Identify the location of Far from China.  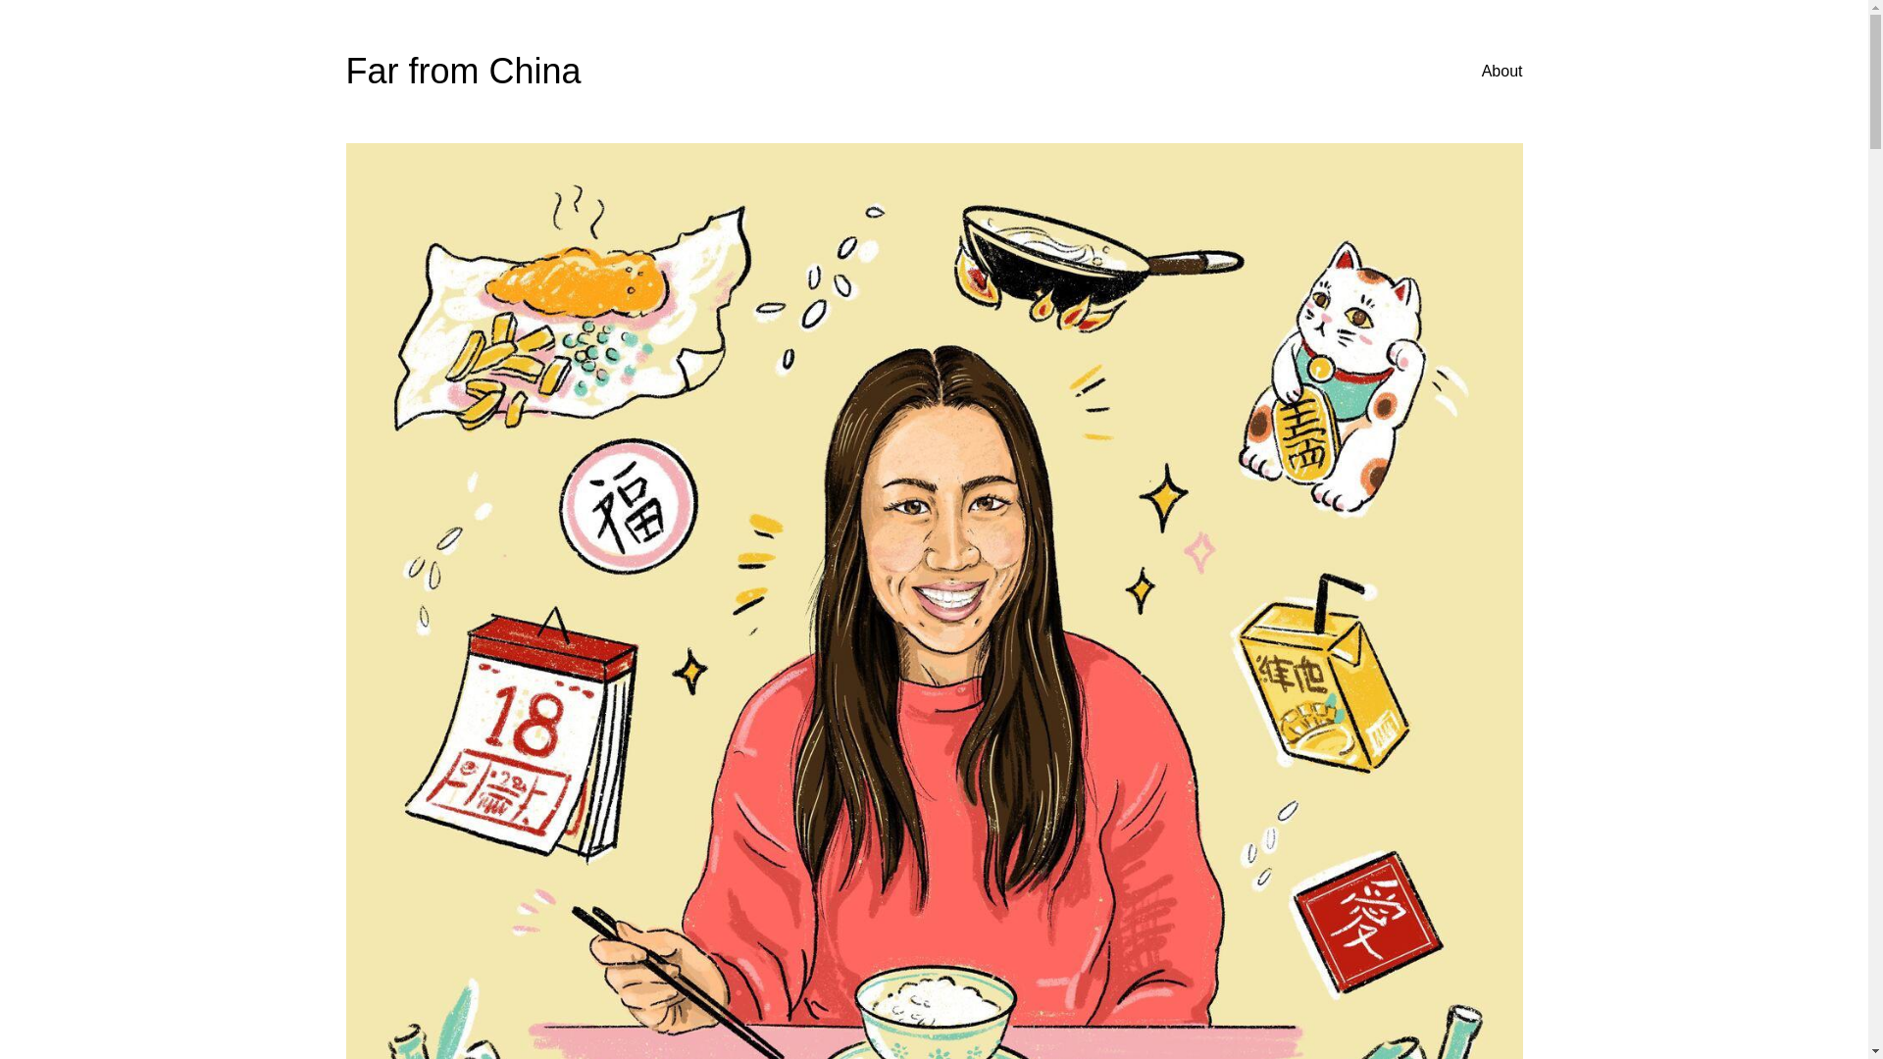
(462, 71).